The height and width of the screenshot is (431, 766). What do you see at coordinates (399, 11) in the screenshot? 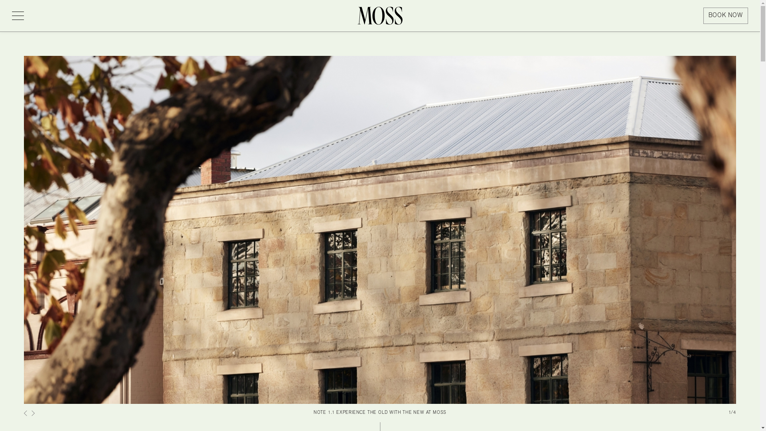
I see `COLLABORATIONS` at bounding box center [399, 11].